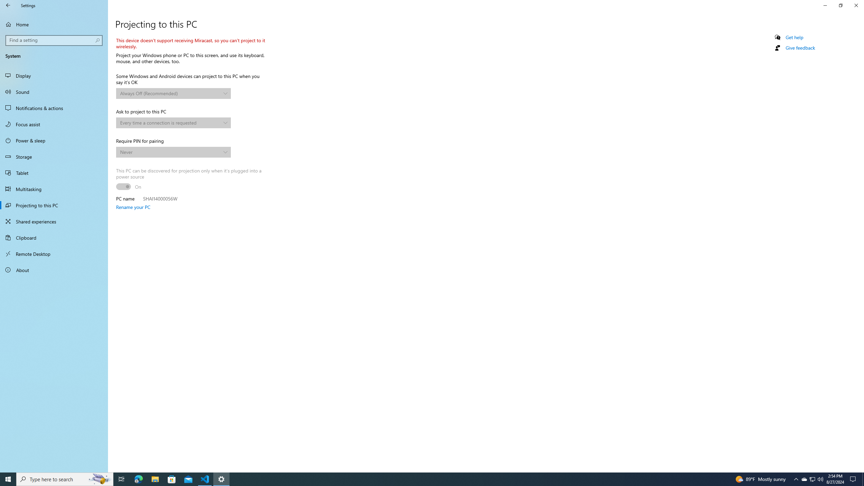 Image resolution: width=864 pixels, height=486 pixels. I want to click on Power & sleep, so click(54, 140).